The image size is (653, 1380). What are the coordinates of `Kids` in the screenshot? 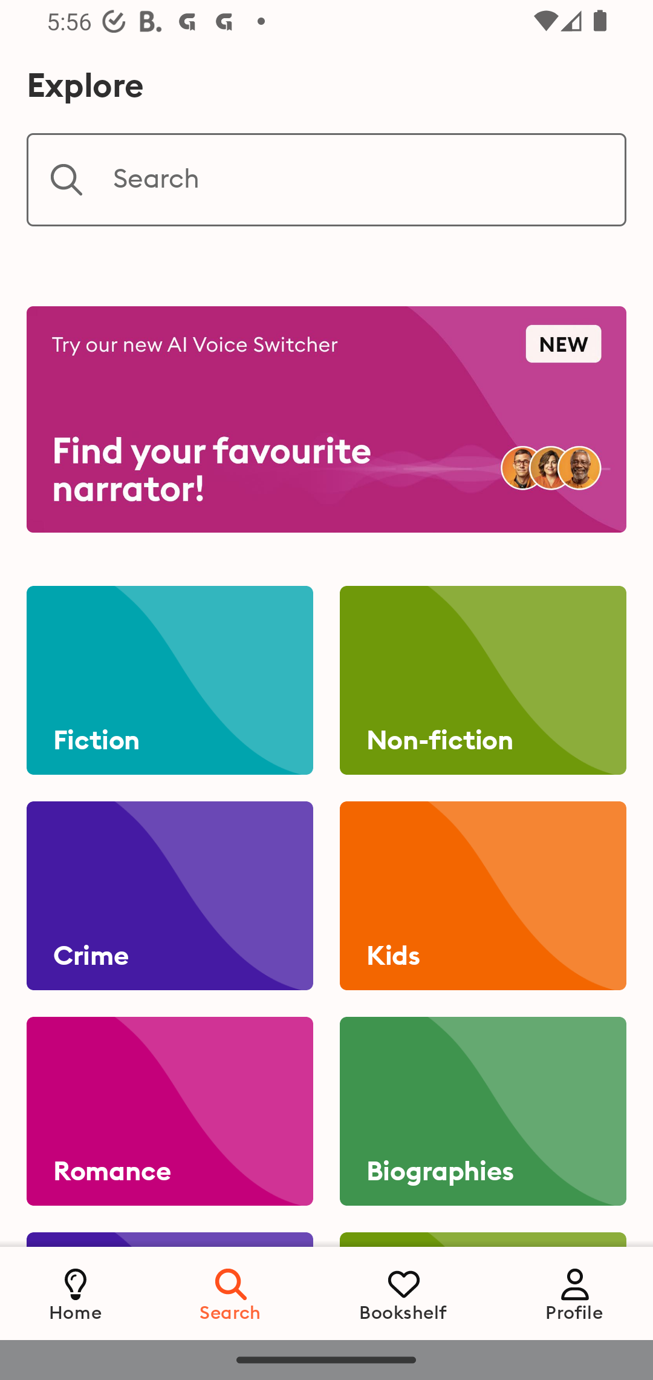 It's located at (482, 896).